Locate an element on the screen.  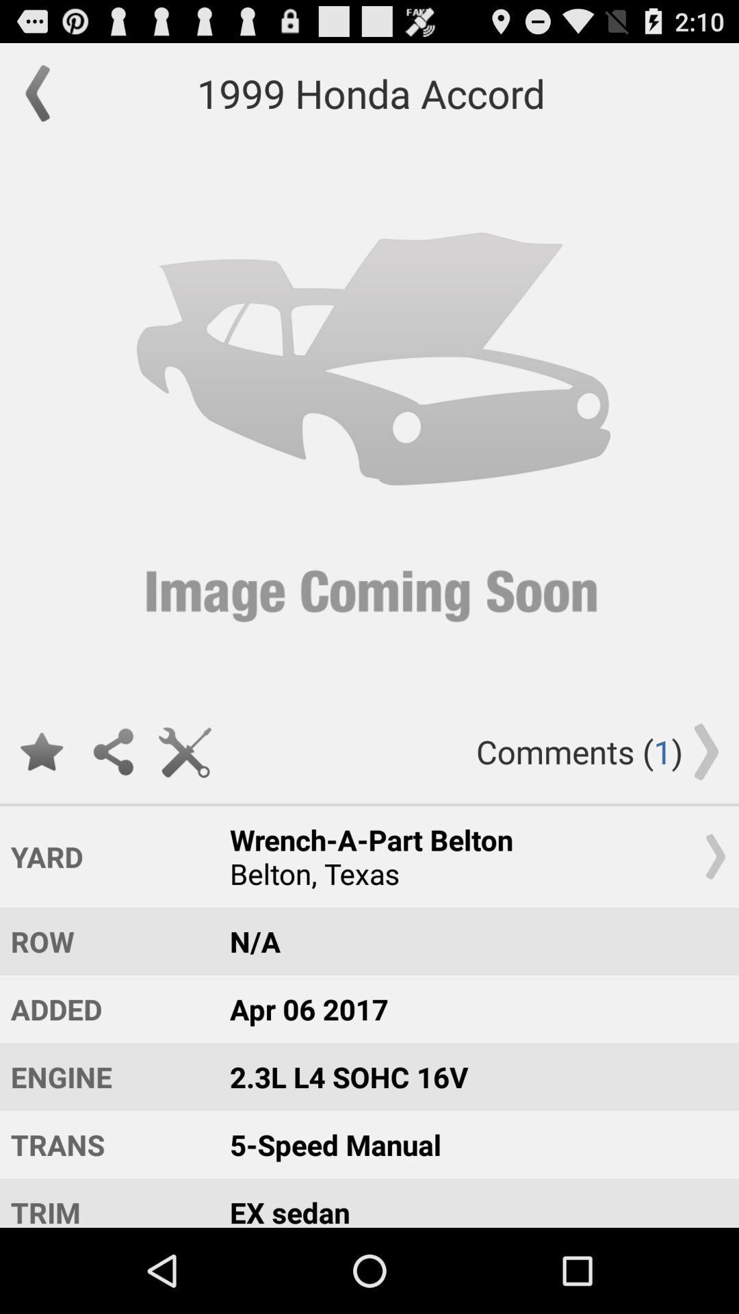
press icon next to the trans app is located at coordinates (471, 1203).